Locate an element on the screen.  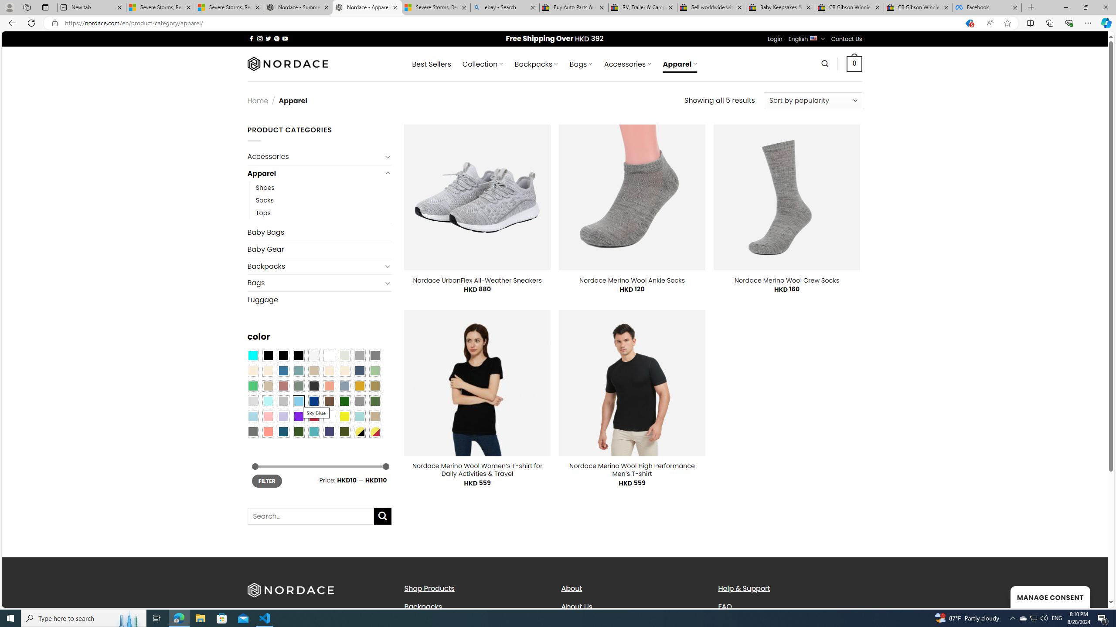
Clear is located at coordinates (329, 355).